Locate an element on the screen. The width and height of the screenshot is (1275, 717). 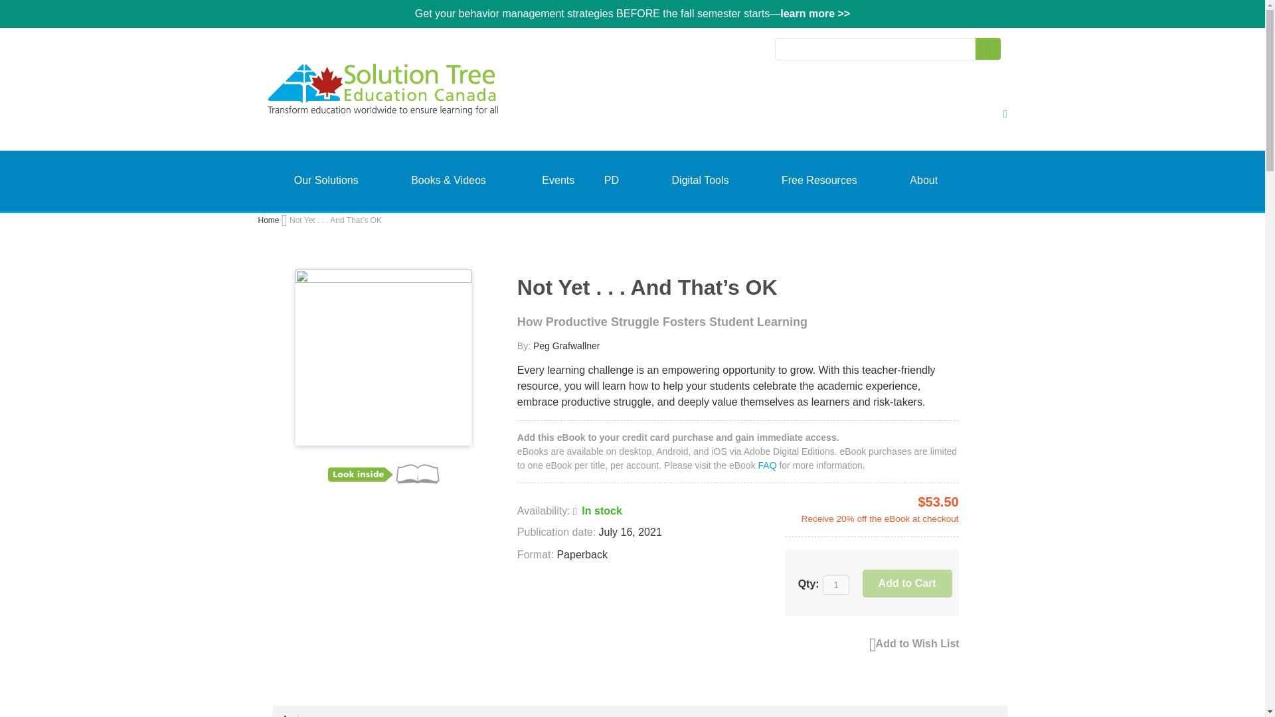
1 is located at coordinates (835, 585).